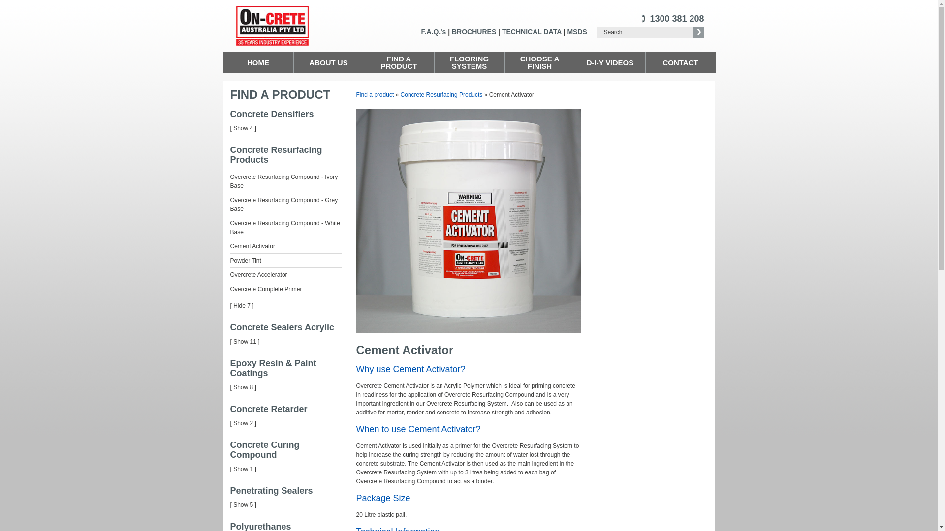  Describe the element at coordinates (329, 62) in the screenshot. I see `ABOUT US` at that location.